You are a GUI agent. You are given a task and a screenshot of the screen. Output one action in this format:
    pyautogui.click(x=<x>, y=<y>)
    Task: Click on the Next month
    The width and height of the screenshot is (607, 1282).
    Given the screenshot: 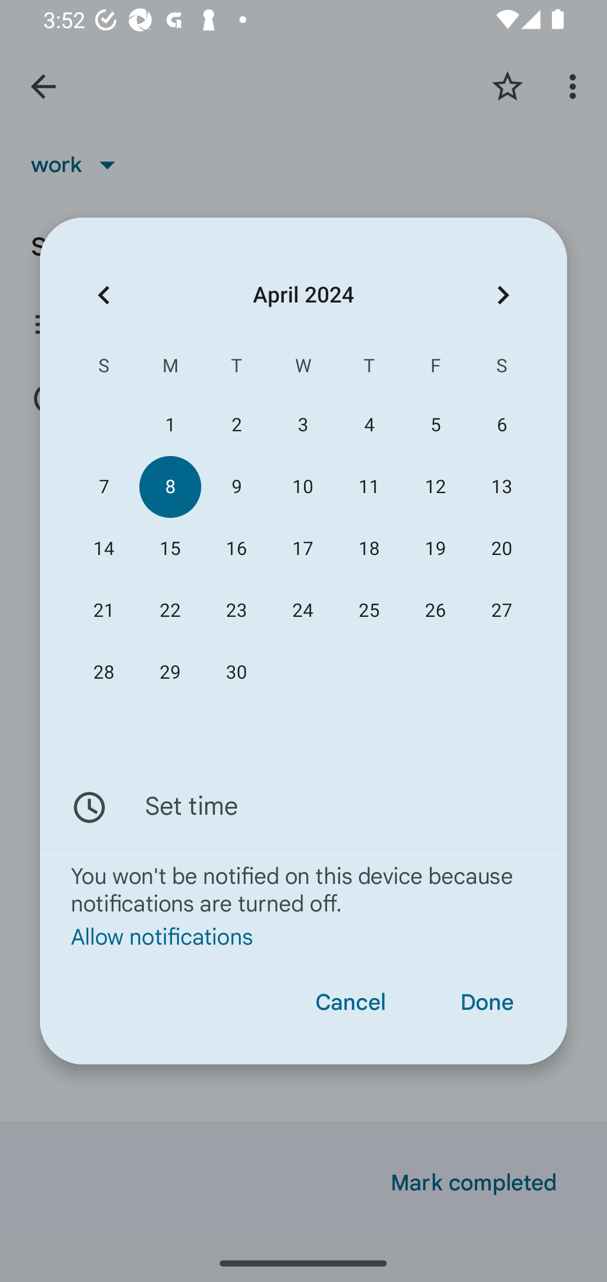 What is the action you would take?
    pyautogui.click(x=503, y=295)
    